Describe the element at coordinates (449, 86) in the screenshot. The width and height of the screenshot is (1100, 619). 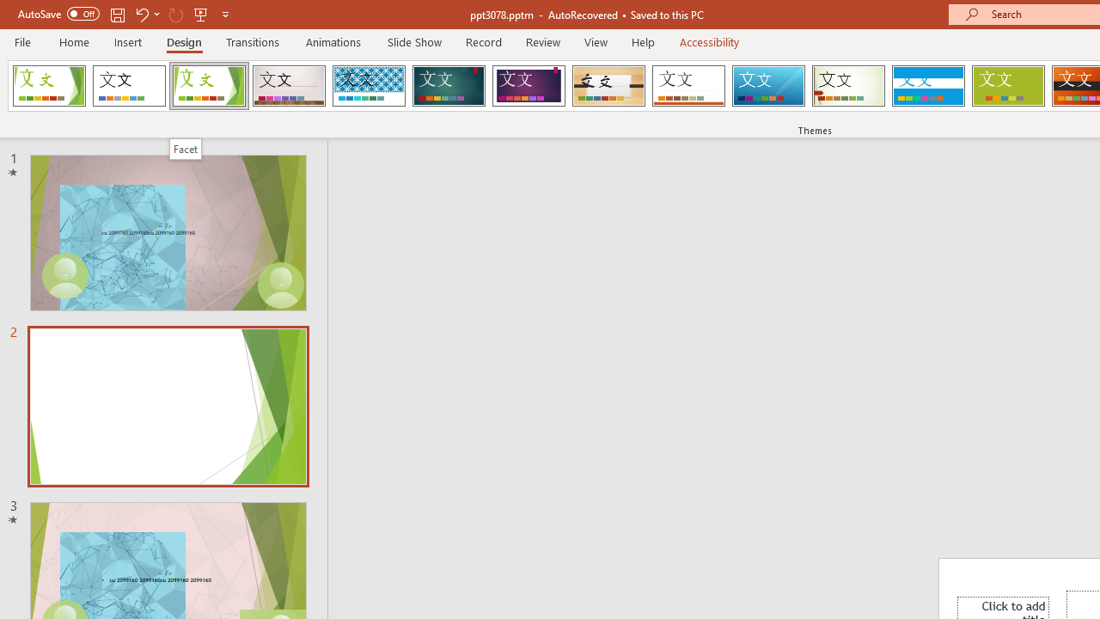
I see `Ion` at that location.